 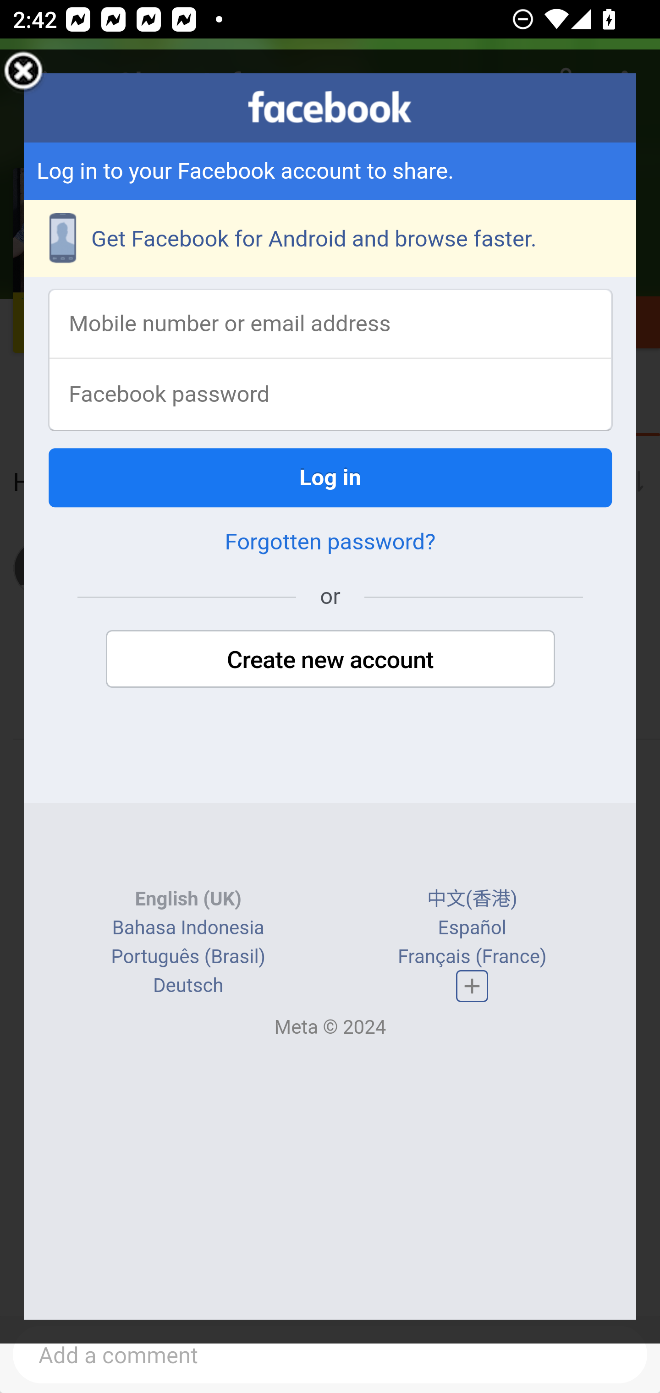 I want to click on Español, so click(x=472, y=928).